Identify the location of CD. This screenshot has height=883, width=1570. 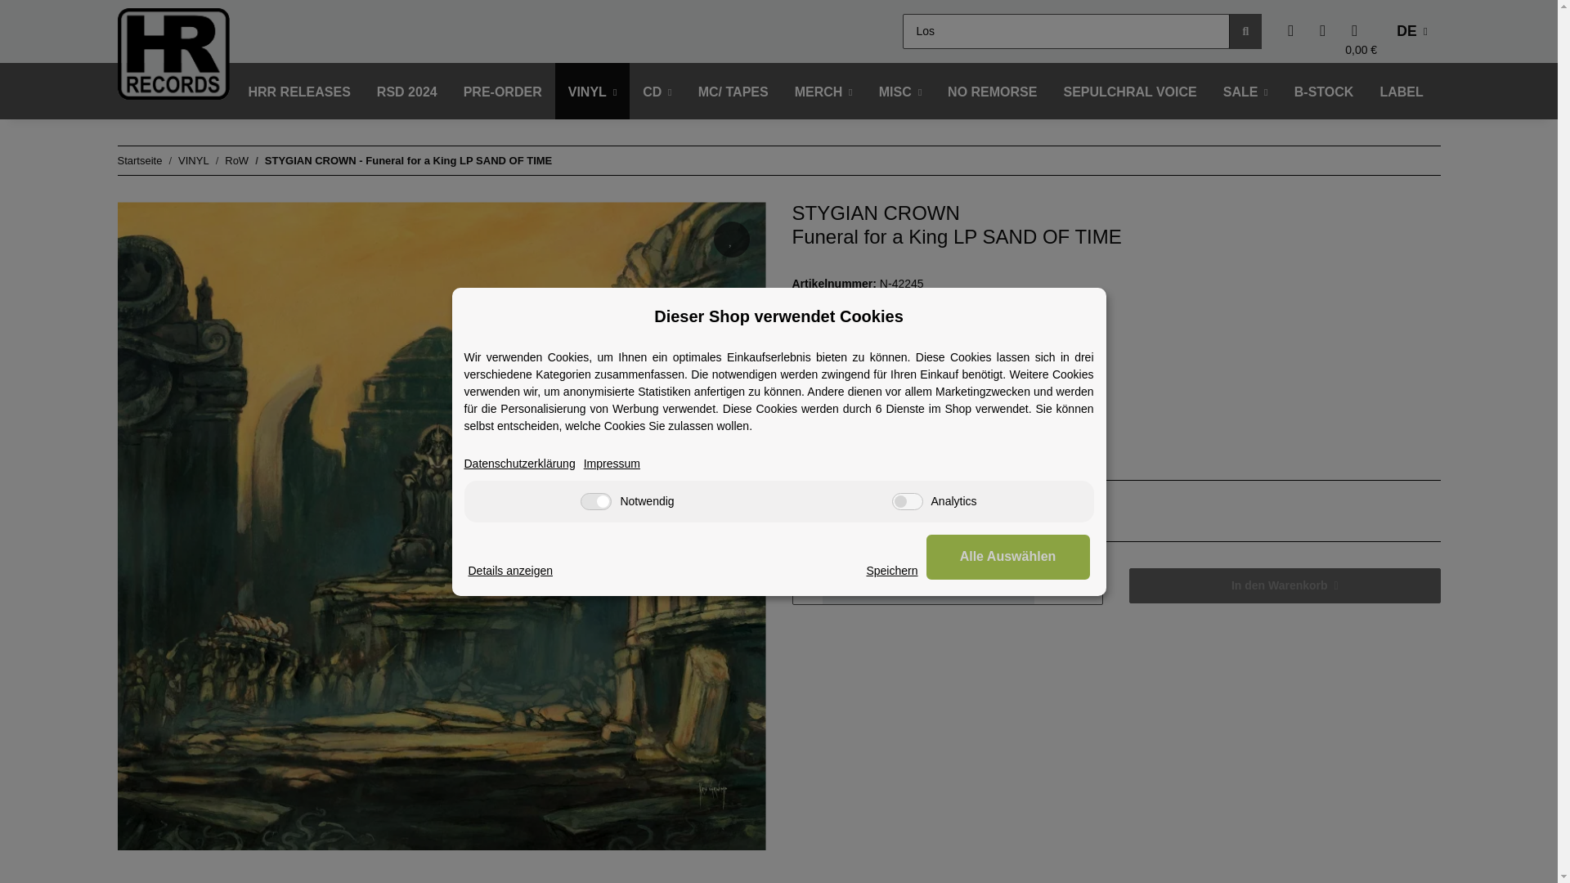
(657, 92).